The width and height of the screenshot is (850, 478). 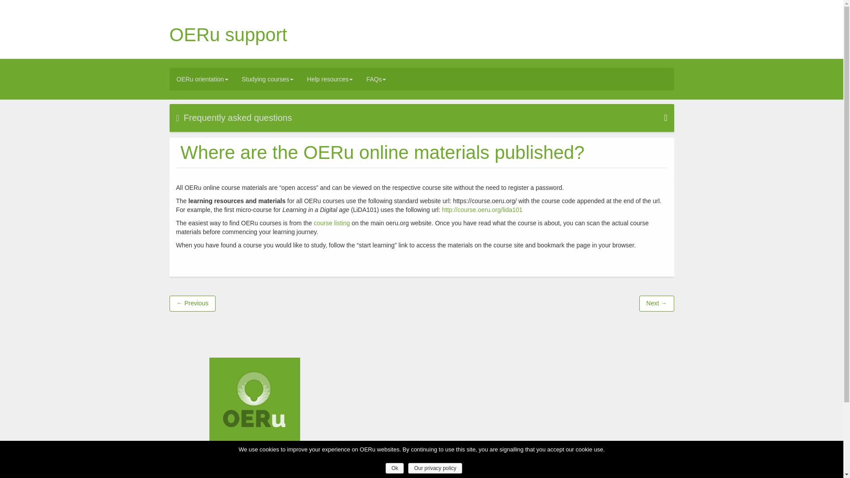 What do you see at coordinates (267, 79) in the screenshot?
I see `Studying courses` at bounding box center [267, 79].